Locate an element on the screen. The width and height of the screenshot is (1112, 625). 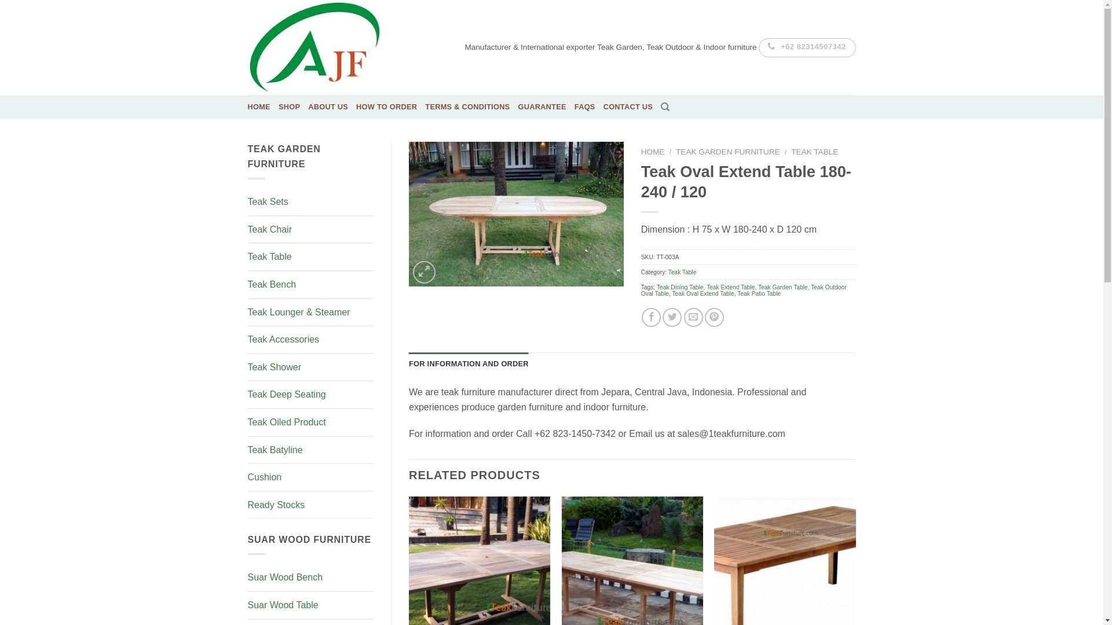
HOME is located at coordinates (259, 107).